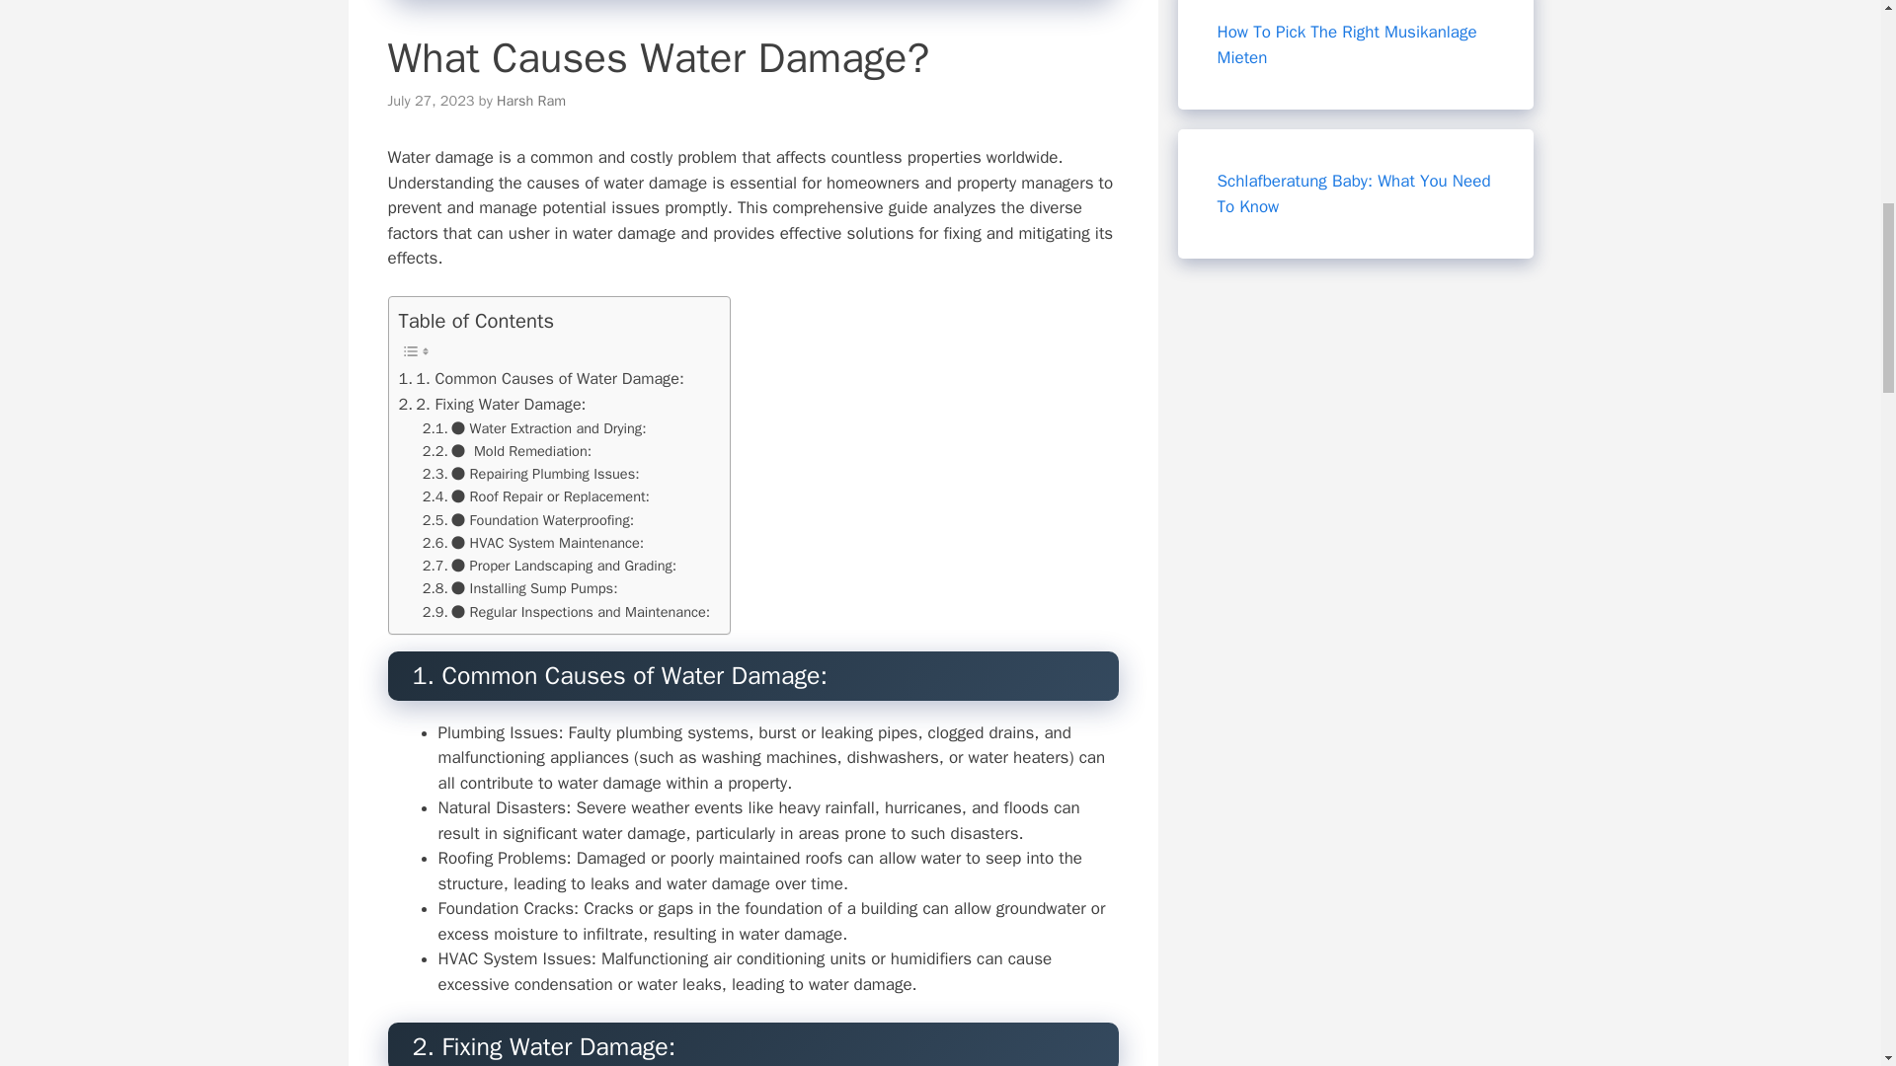  What do you see at coordinates (1353, 193) in the screenshot?
I see `Schlafberatung Baby: What You Need To Know` at bounding box center [1353, 193].